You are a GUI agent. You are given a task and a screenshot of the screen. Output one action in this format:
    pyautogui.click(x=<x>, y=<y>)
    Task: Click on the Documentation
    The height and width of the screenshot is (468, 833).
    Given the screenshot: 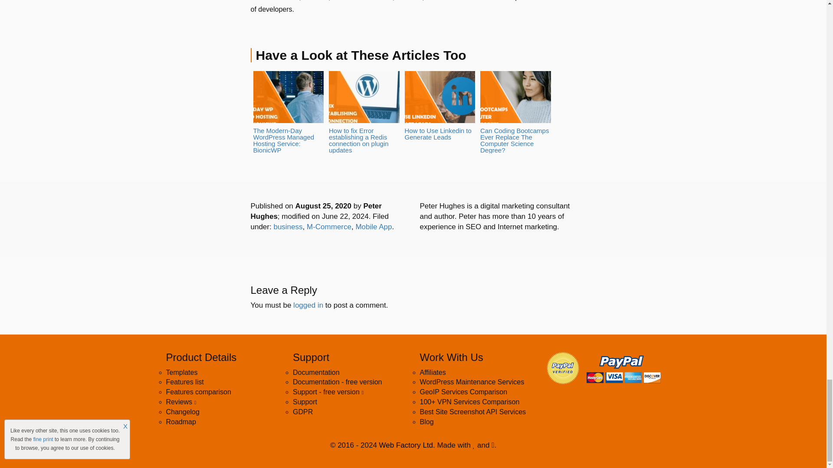 What is the action you would take?
    pyautogui.click(x=316, y=373)
    